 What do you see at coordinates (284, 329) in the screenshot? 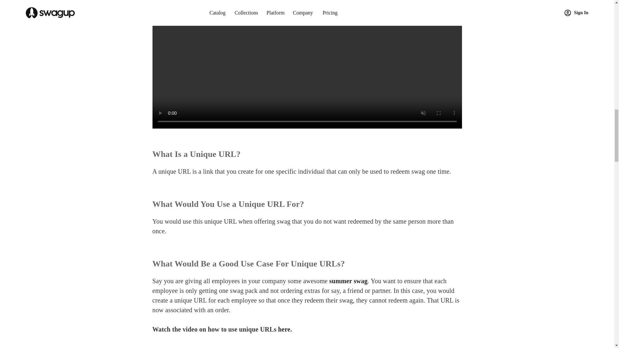
I see `here` at bounding box center [284, 329].